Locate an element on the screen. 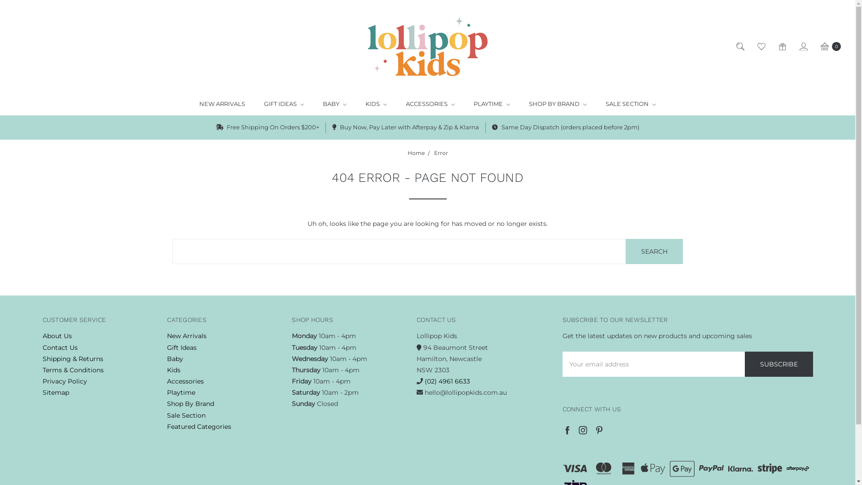 Image resolution: width=862 pixels, height=485 pixels. About Us is located at coordinates (57, 336).